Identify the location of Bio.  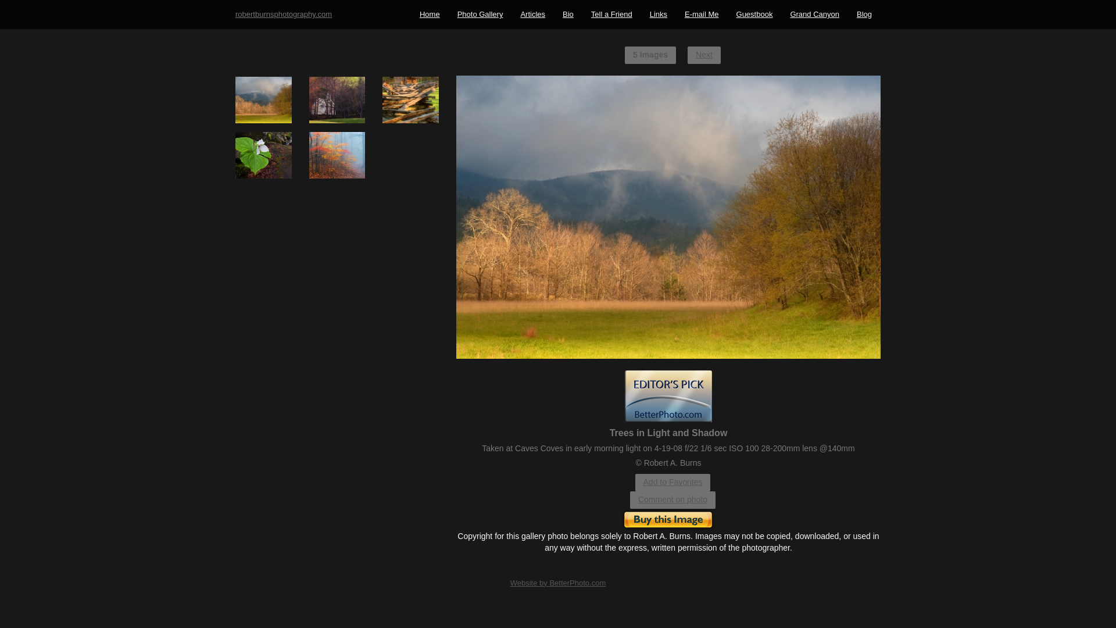
(568, 14).